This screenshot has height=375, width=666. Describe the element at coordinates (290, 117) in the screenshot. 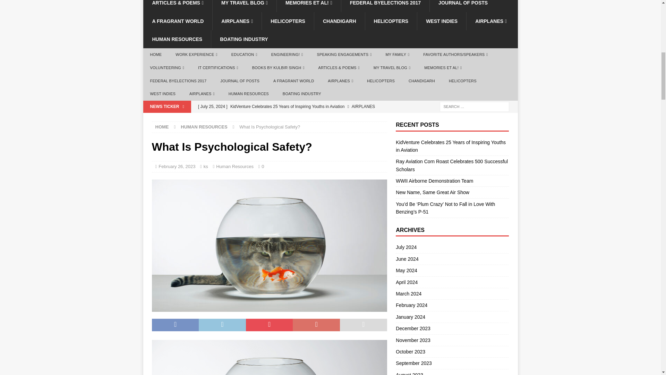

I see `Ray Aviation Corn Roast Celebrates 500 Successful Scholars` at that location.